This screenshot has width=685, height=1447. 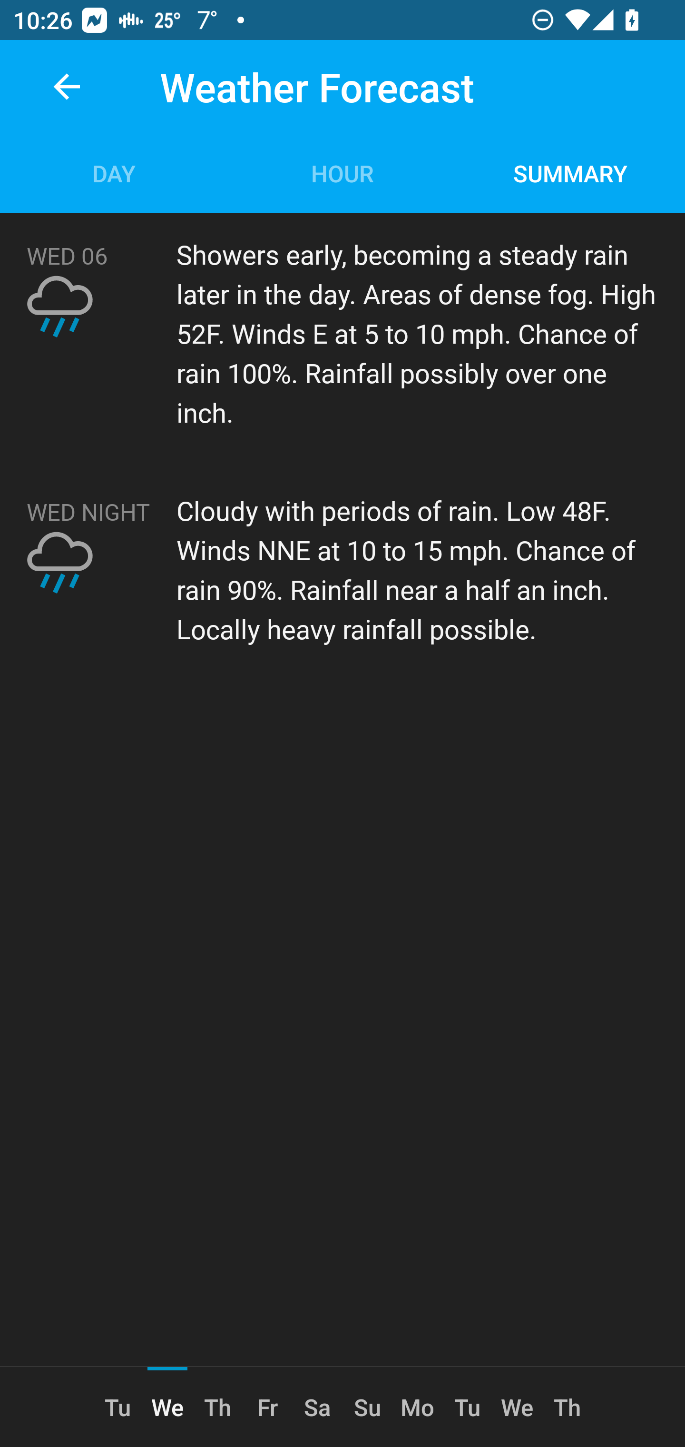 What do you see at coordinates (114, 172) in the screenshot?
I see `Day Tab DAY` at bounding box center [114, 172].